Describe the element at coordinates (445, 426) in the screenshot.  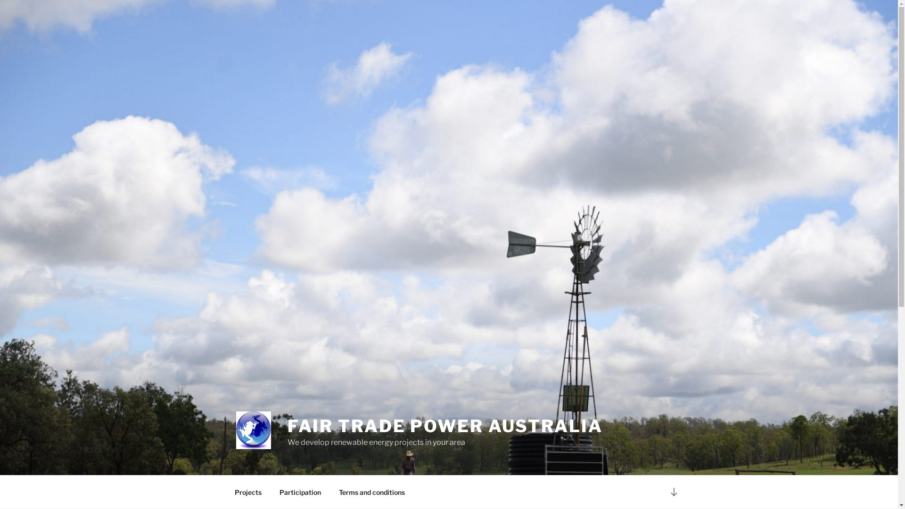
I see `FAIR TRADE POWER AUSTRALIA` at that location.